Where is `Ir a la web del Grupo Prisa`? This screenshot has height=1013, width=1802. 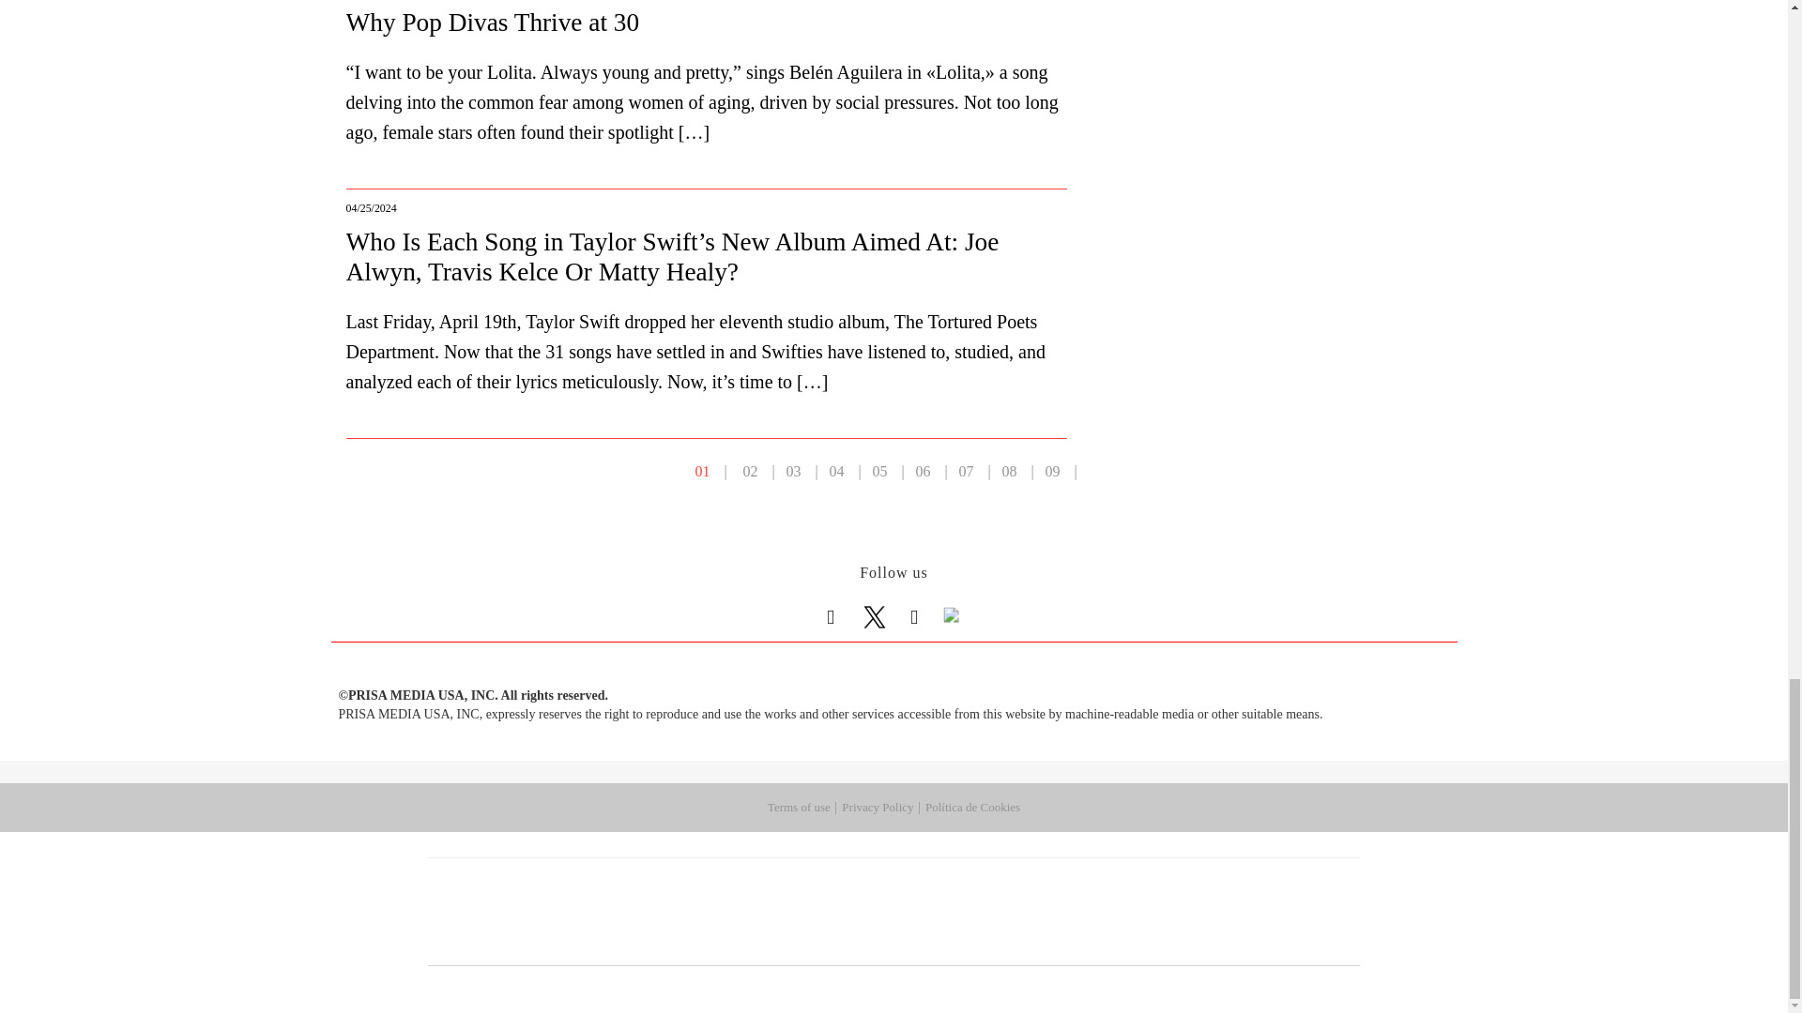 Ir a la web del Grupo Prisa is located at coordinates (512, 899).